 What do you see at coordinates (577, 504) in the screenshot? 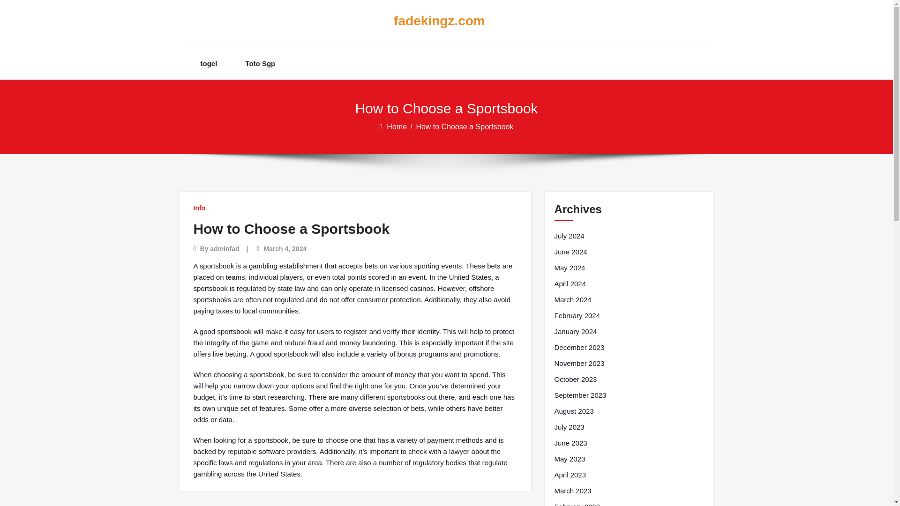
I see `February 2023` at bounding box center [577, 504].